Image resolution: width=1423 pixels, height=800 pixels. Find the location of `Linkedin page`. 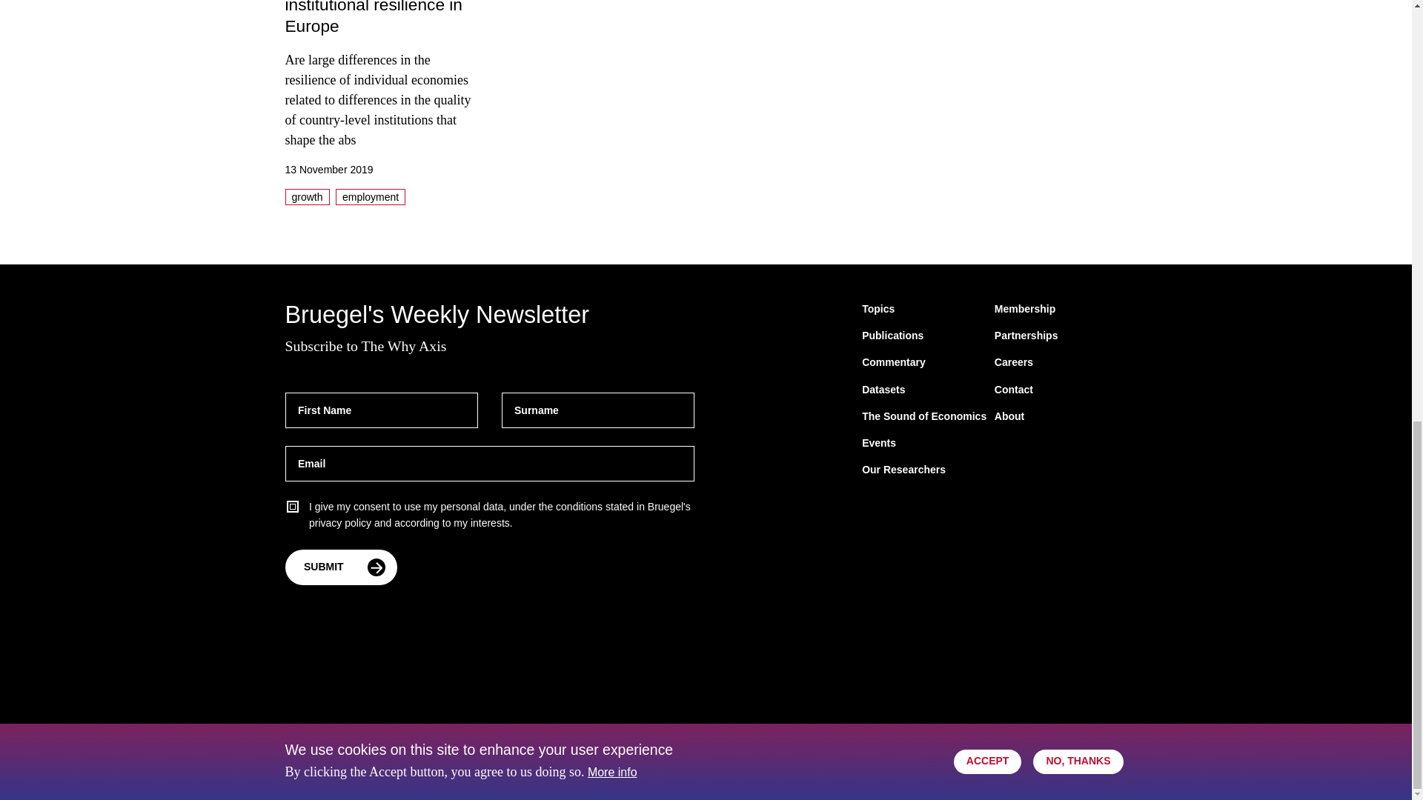

Linkedin page is located at coordinates (1025, 764).